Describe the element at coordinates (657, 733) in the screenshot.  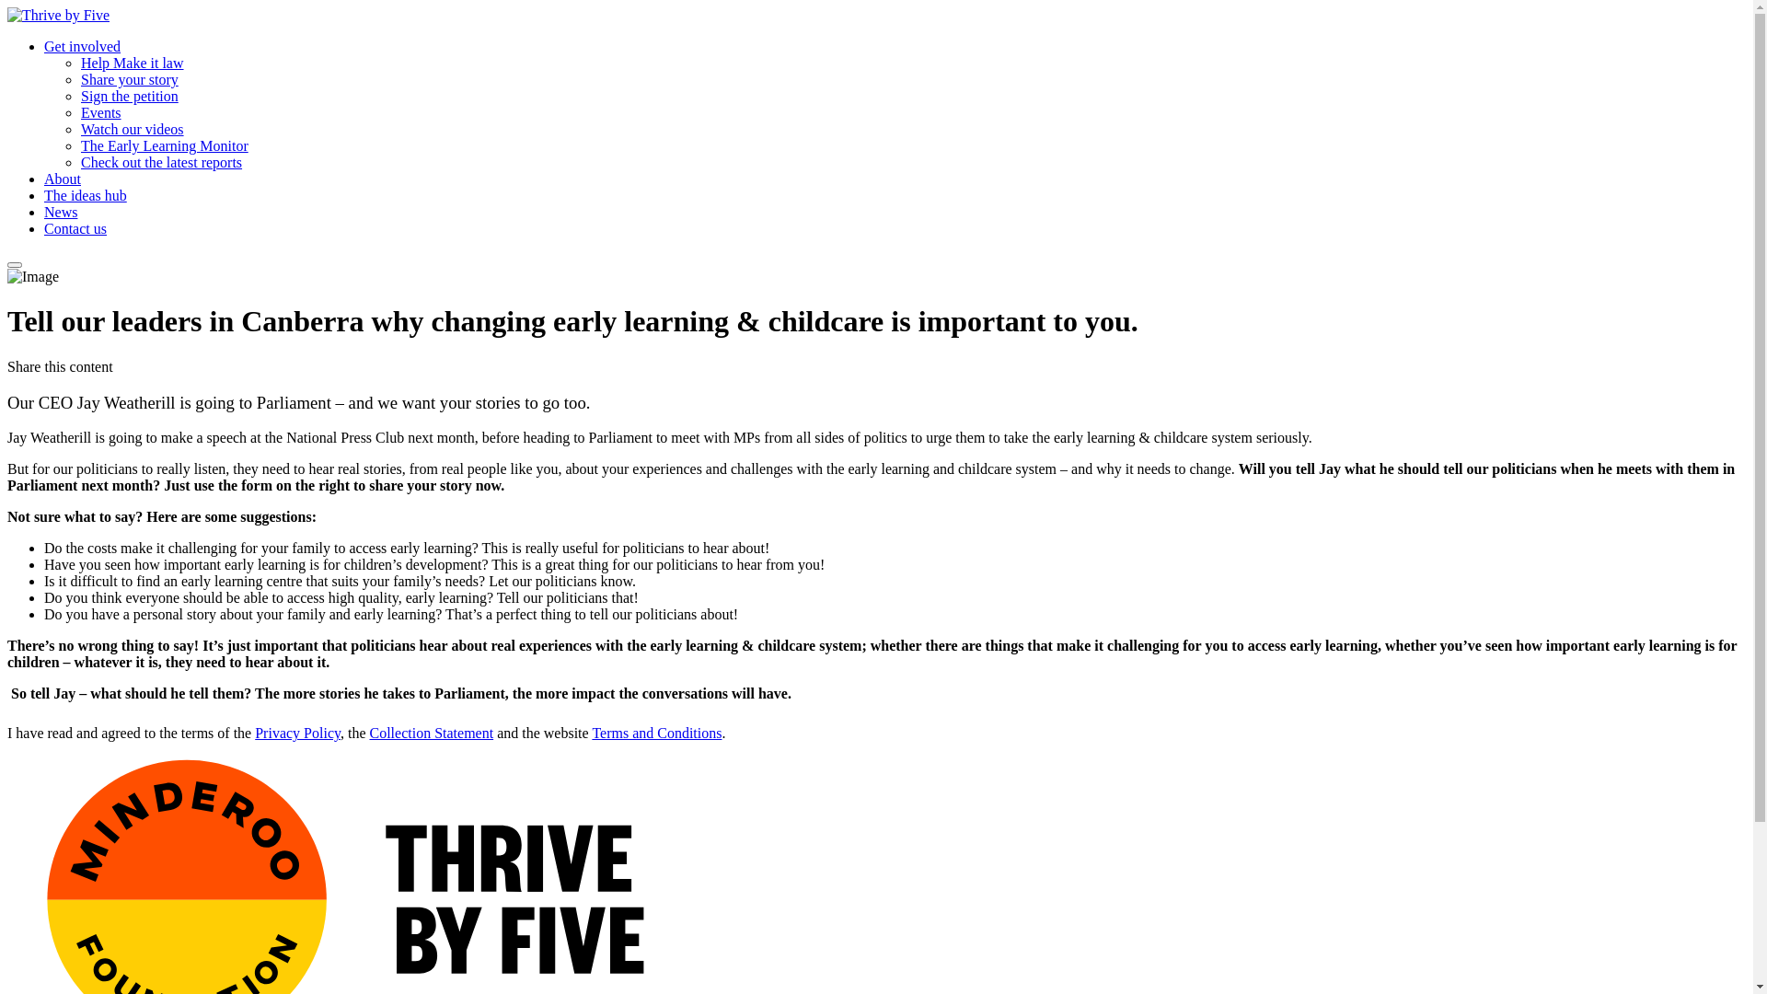
I see `Terms and Conditions` at that location.